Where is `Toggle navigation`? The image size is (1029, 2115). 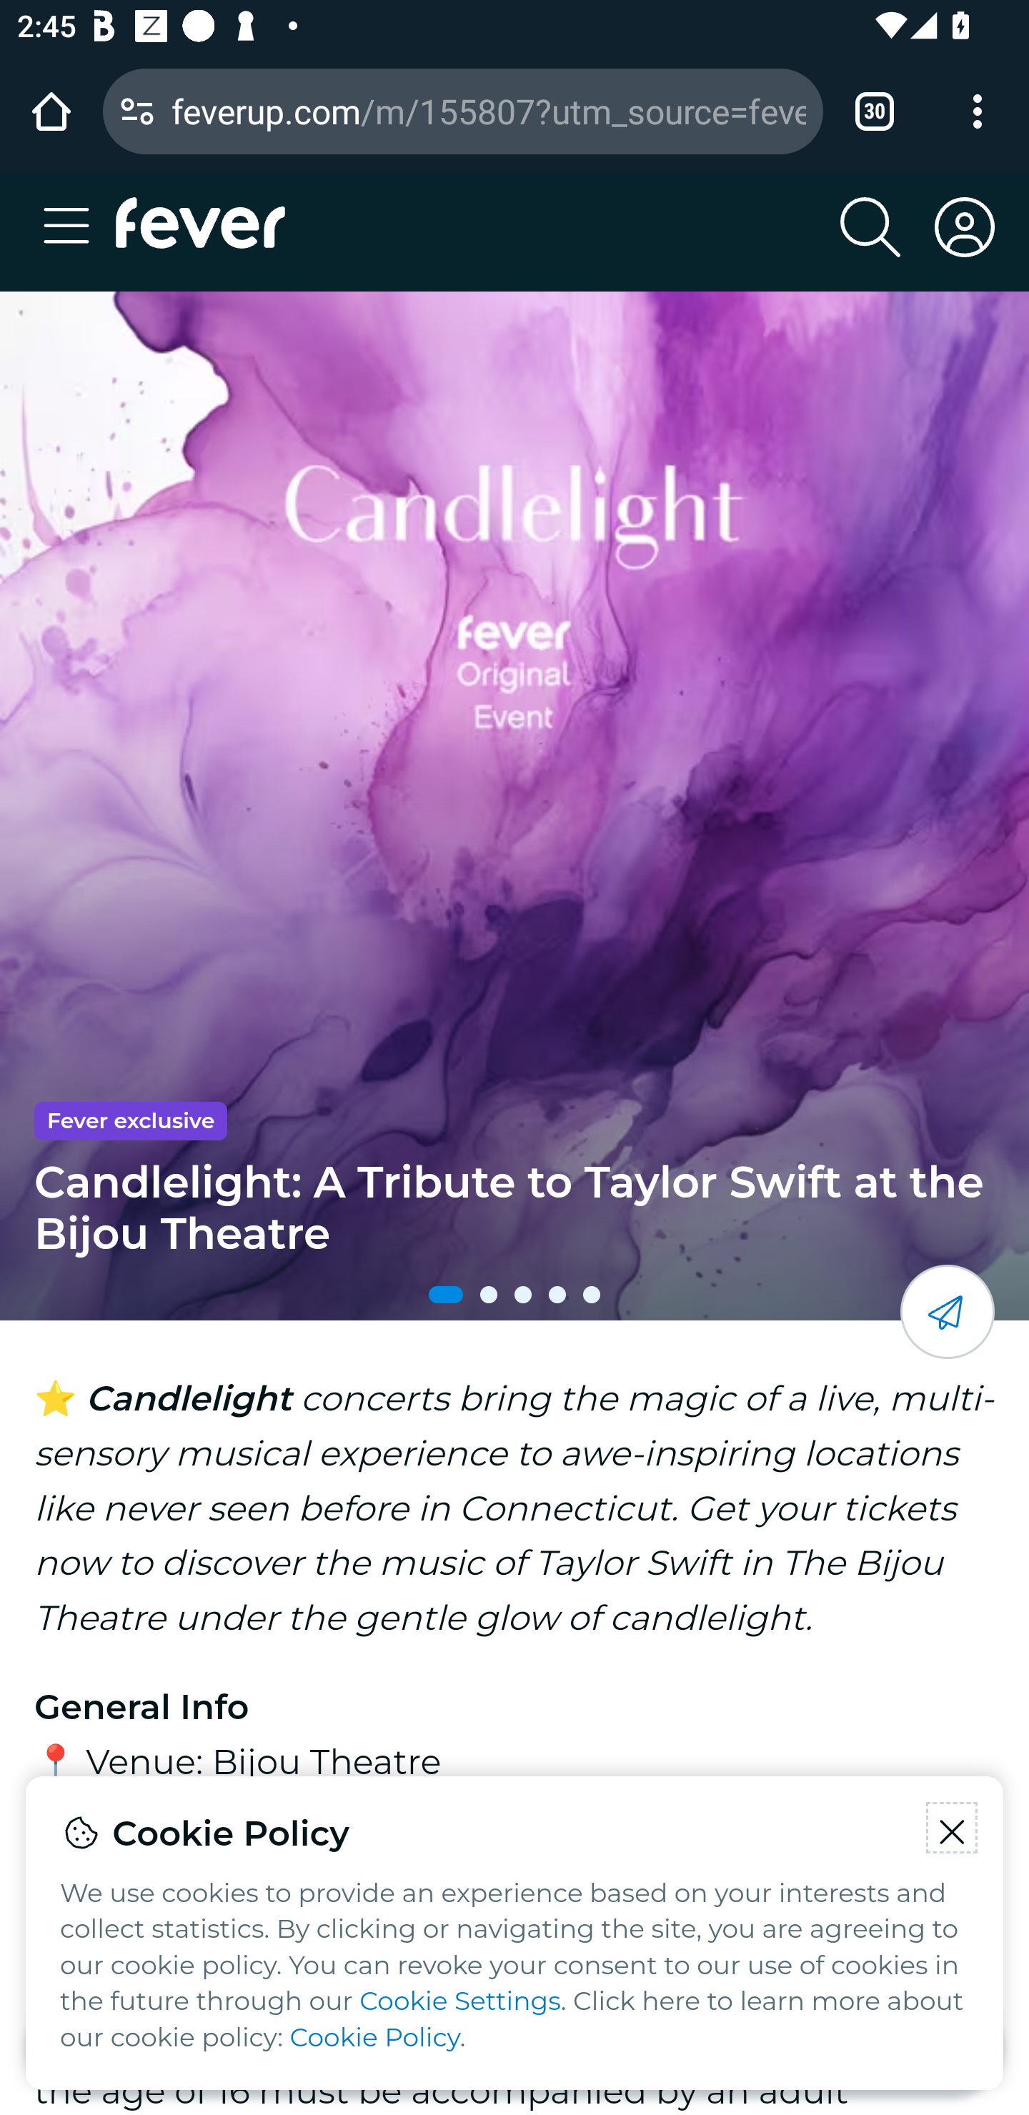
Toggle navigation is located at coordinates (74, 227).